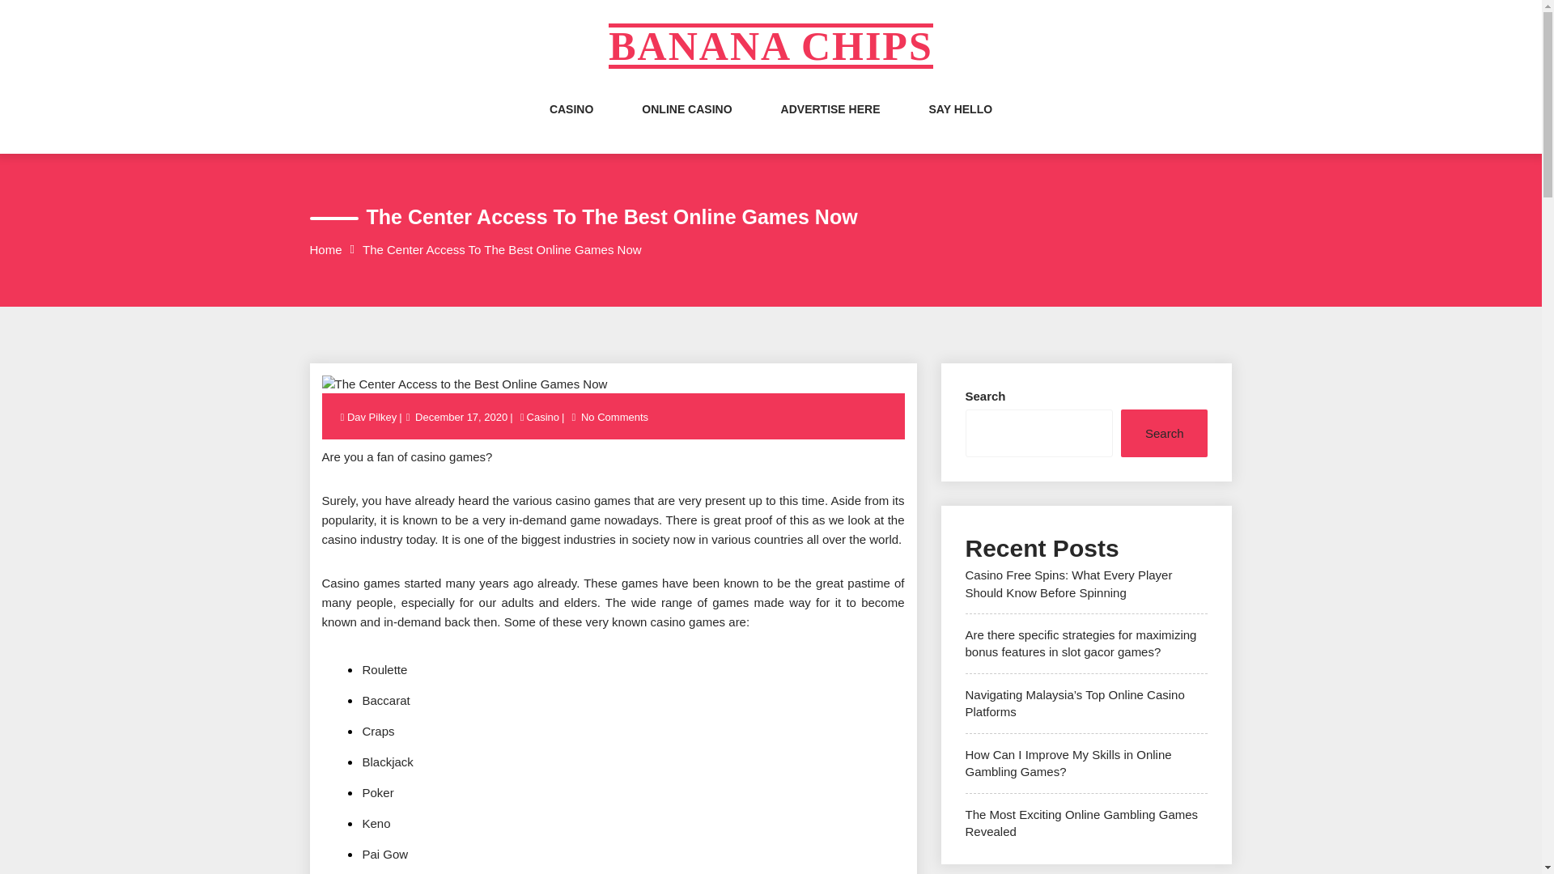  I want to click on The Most Exciting Online Gambling Games Revealed, so click(1081, 822).